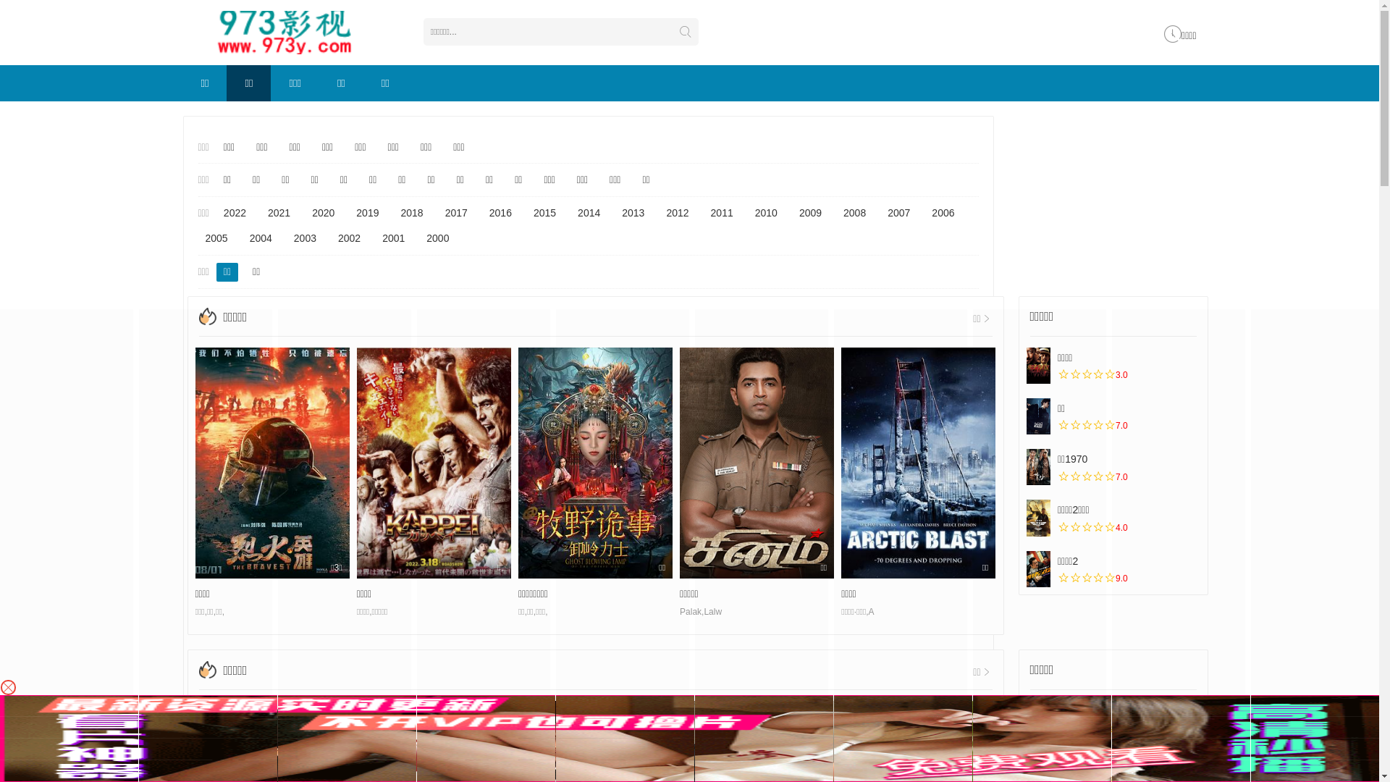 This screenshot has width=1390, height=782. I want to click on 2004, so click(261, 239).